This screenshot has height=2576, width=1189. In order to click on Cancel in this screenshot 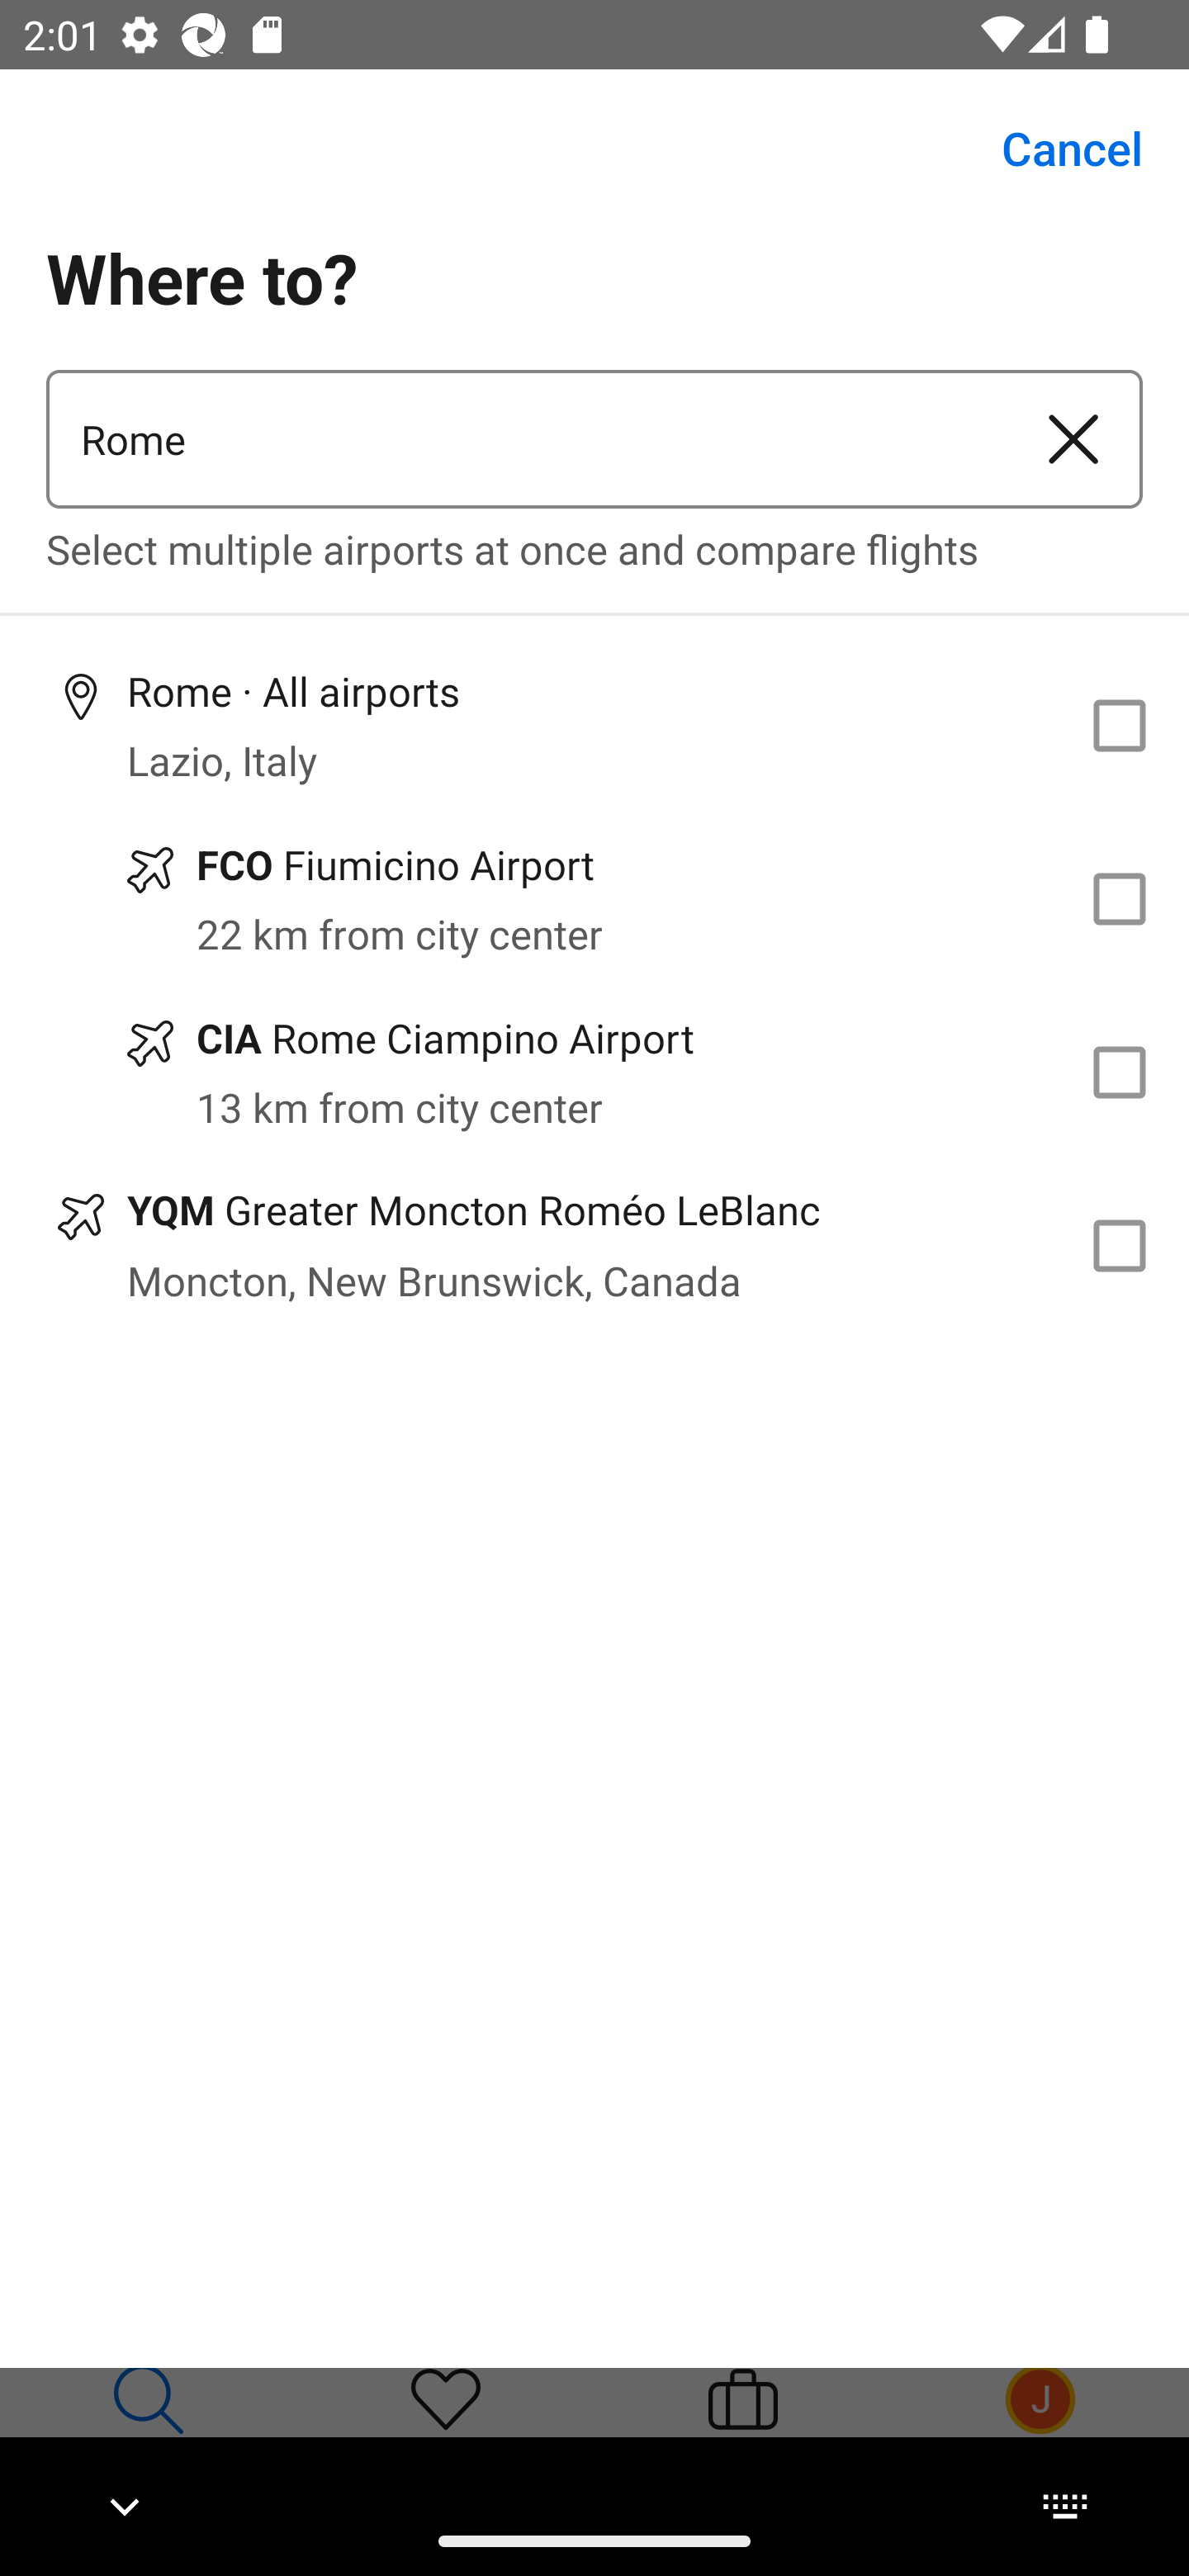, I will do `click(1054, 149)`.